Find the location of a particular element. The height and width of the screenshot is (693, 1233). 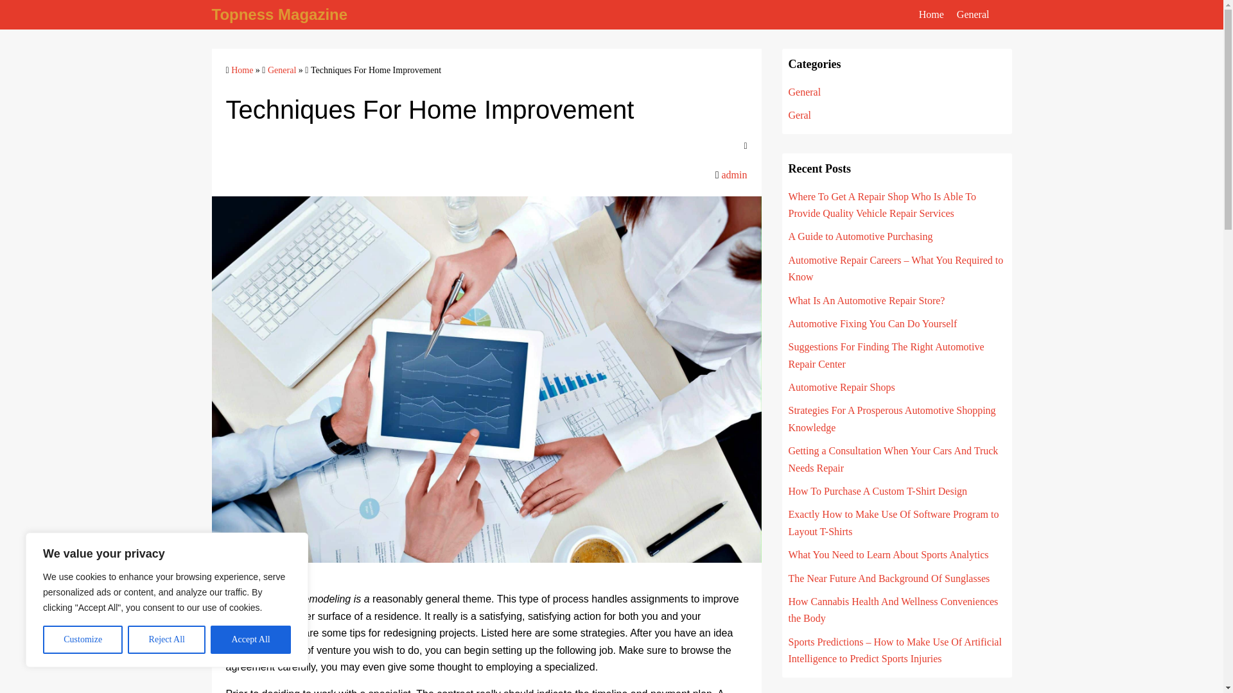

Geral is located at coordinates (800, 114).